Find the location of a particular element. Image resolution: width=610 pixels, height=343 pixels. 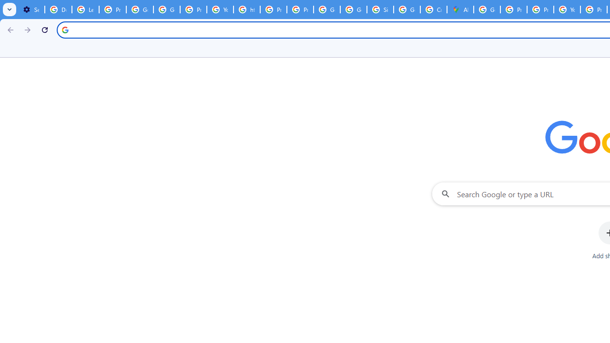

Delete photos & videos - Computer - Google Photos Help is located at coordinates (58, 10).